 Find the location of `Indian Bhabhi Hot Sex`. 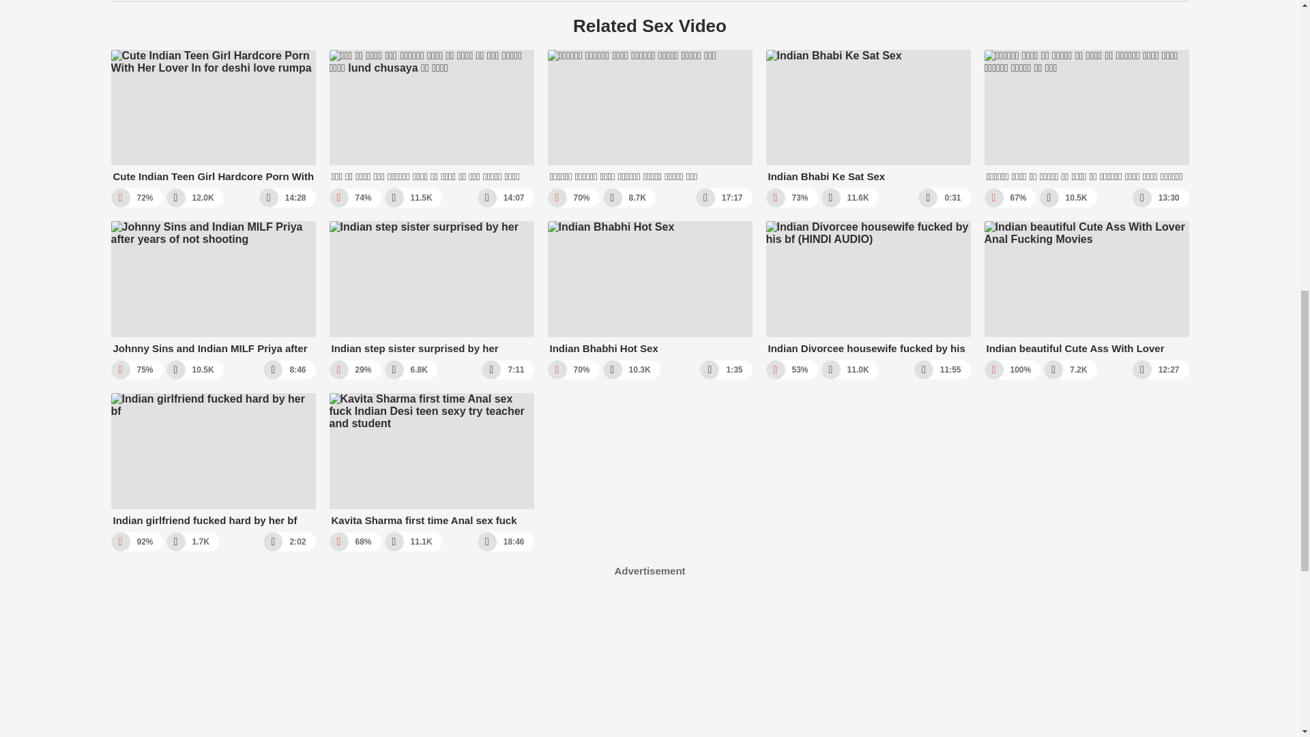

Indian Bhabhi Hot Sex is located at coordinates (650, 288).